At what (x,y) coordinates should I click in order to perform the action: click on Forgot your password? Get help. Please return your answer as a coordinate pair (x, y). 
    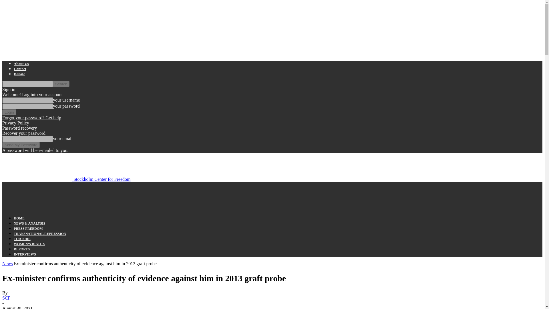
    Looking at the image, I should click on (31, 118).